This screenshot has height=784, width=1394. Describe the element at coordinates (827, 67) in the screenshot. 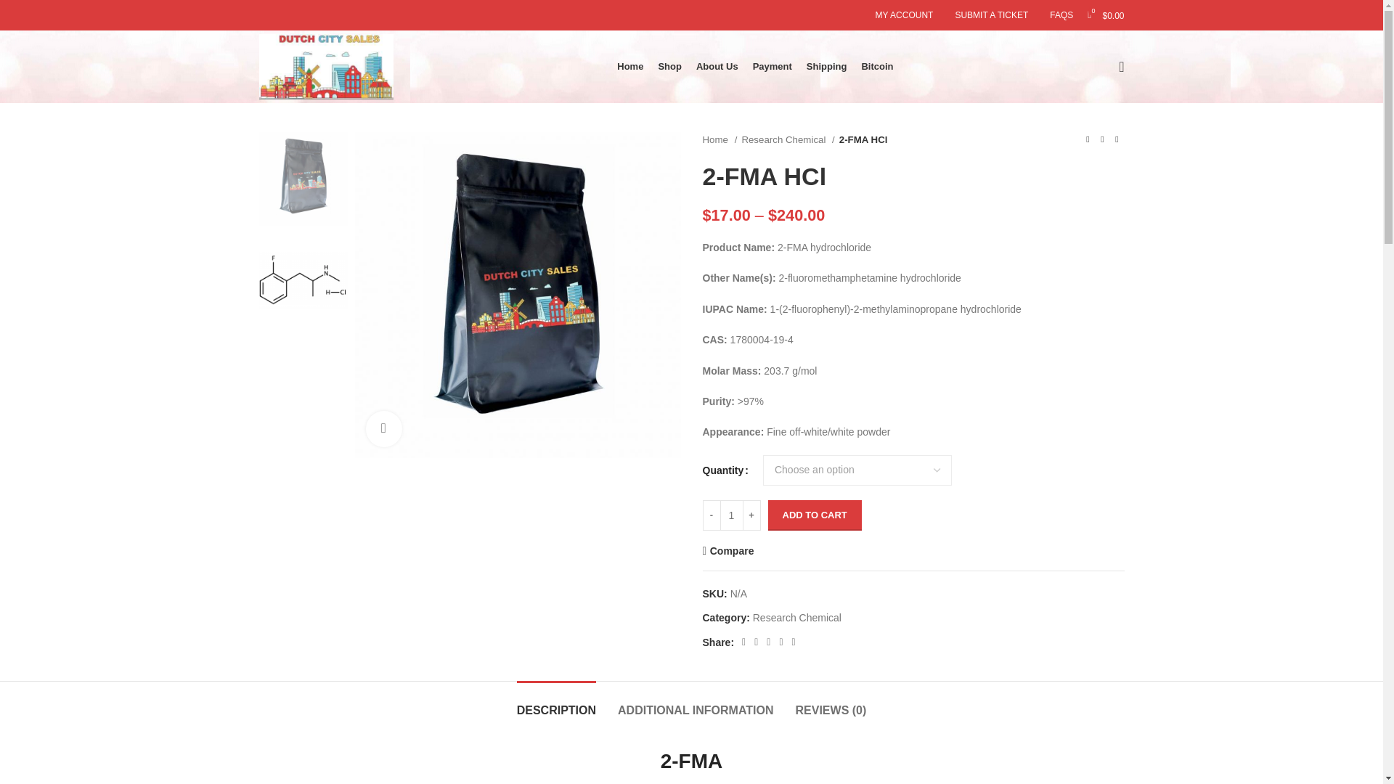

I see `Shipping` at that location.